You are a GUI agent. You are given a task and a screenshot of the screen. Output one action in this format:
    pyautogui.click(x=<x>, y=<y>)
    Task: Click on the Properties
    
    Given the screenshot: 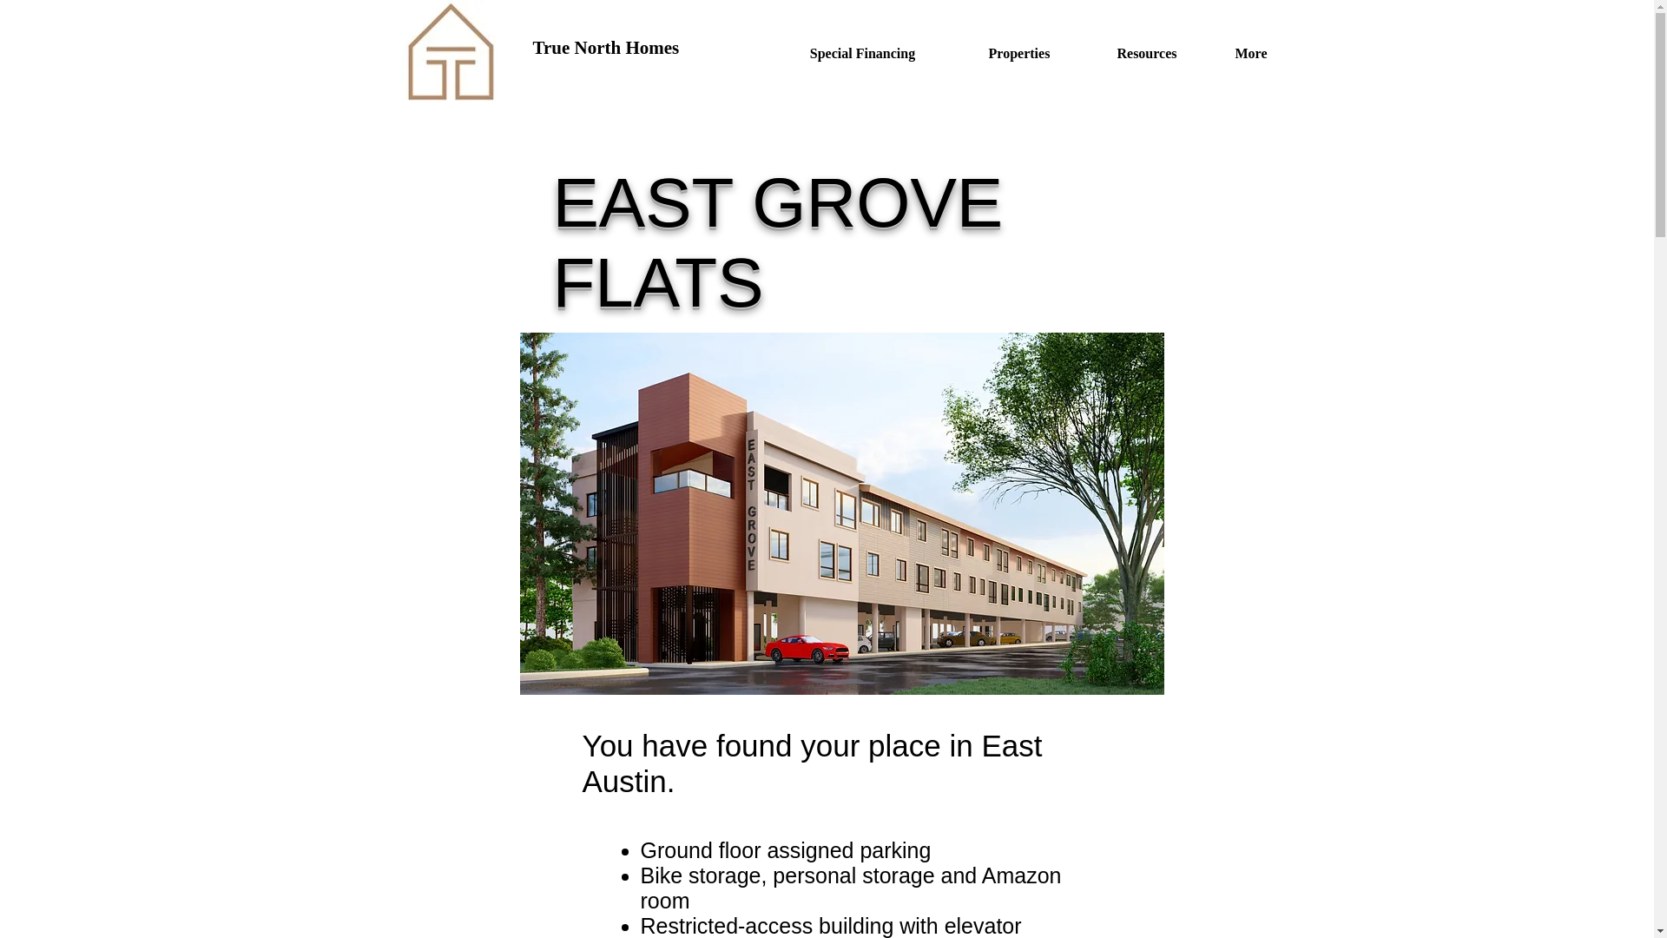 What is the action you would take?
    pyautogui.click(x=1019, y=54)
    